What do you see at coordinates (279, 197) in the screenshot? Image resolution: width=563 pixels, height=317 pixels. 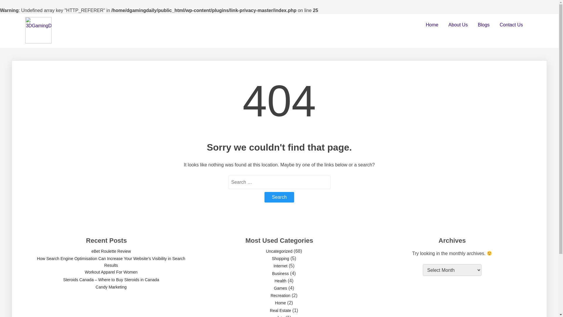 I see `Search` at bounding box center [279, 197].